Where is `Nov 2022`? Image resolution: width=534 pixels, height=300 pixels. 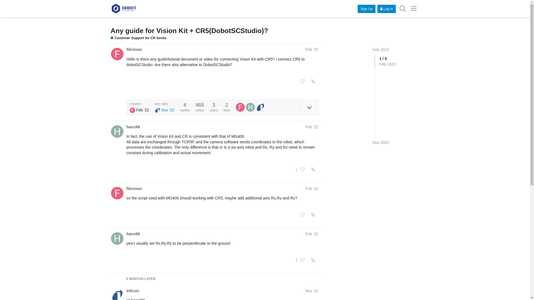 Nov 2022 is located at coordinates (381, 143).